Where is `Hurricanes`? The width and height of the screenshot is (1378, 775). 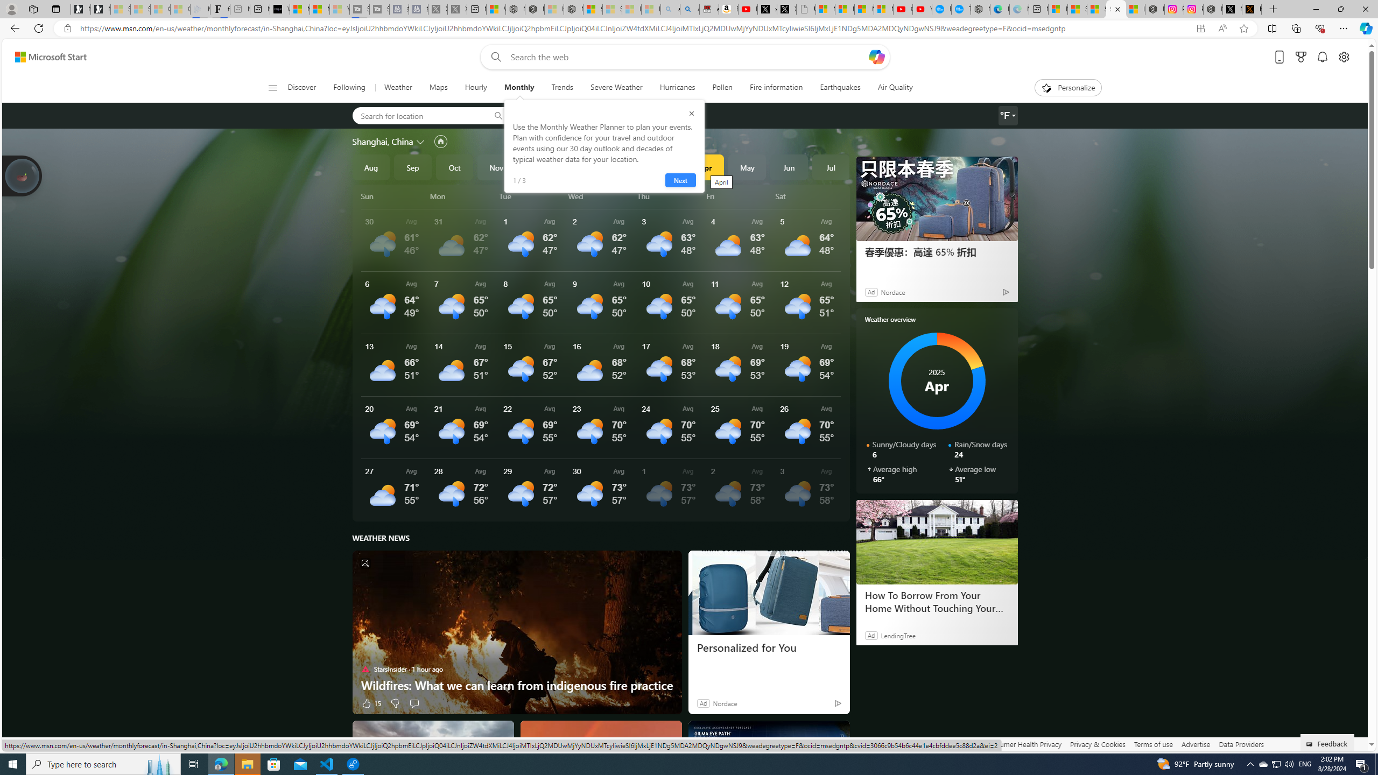
Hurricanes is located at coordinates (677, 88).